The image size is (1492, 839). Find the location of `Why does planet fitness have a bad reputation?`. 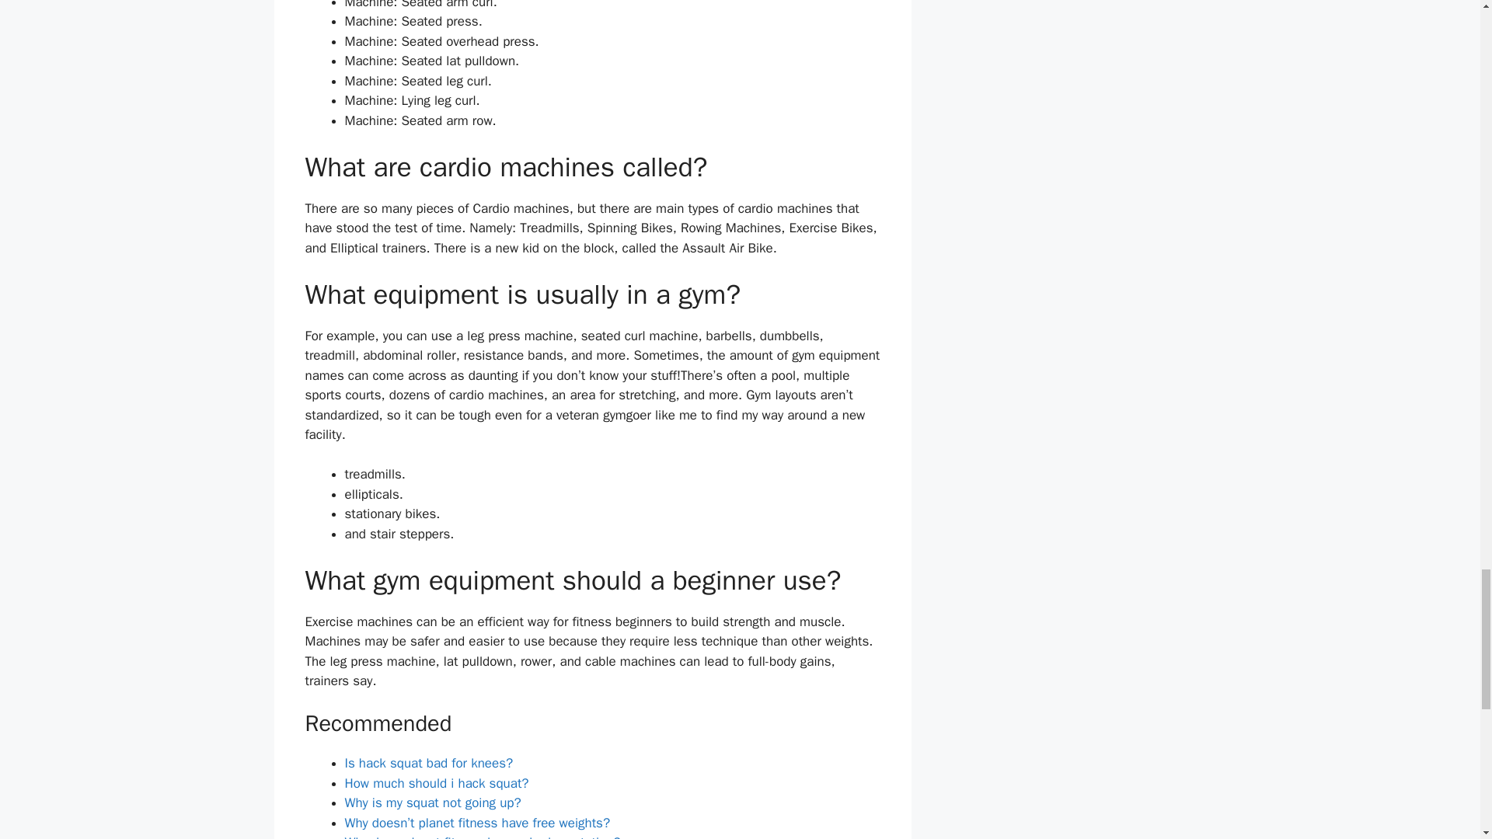

Why does planet fitness have a bad reputation? is located at coordinates (482, 836).